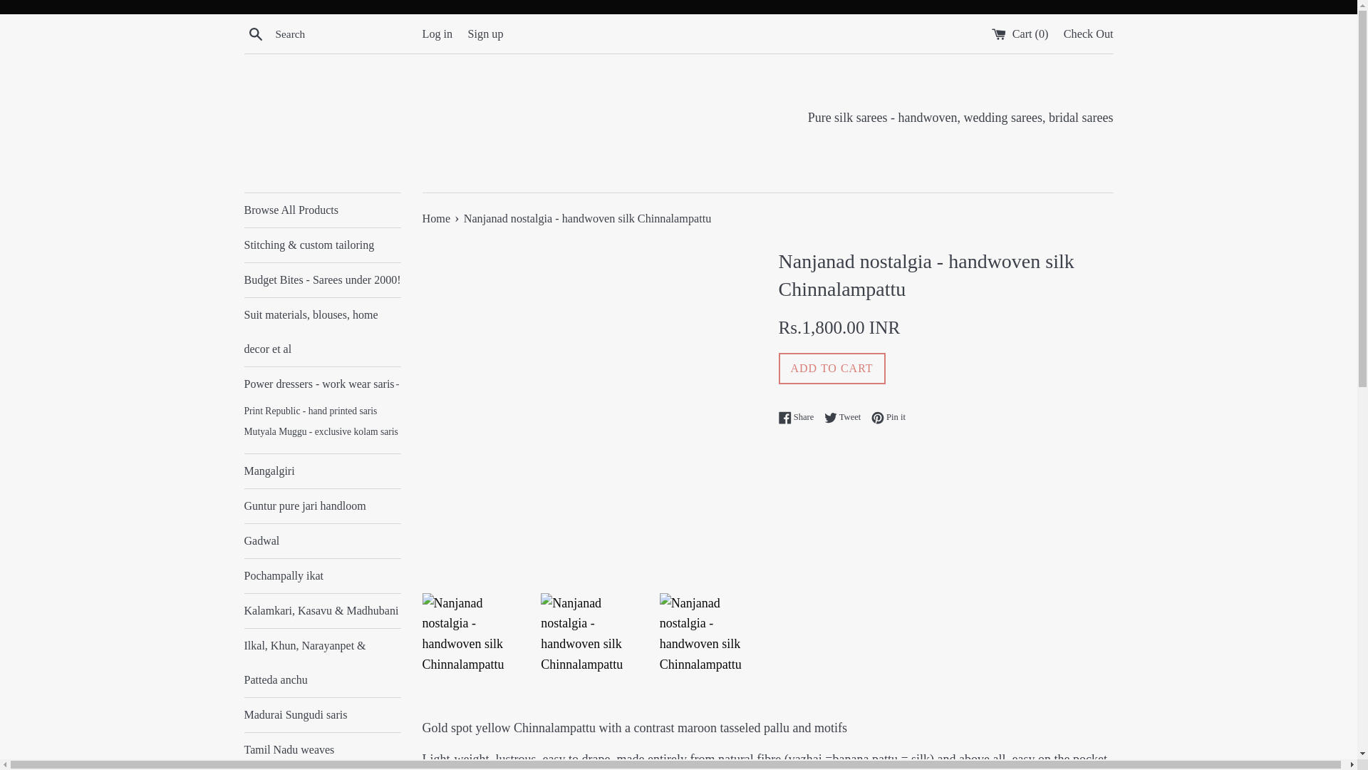 This screenshot has width=1368, height=770. I want to click on Log in, so click(437, 33).